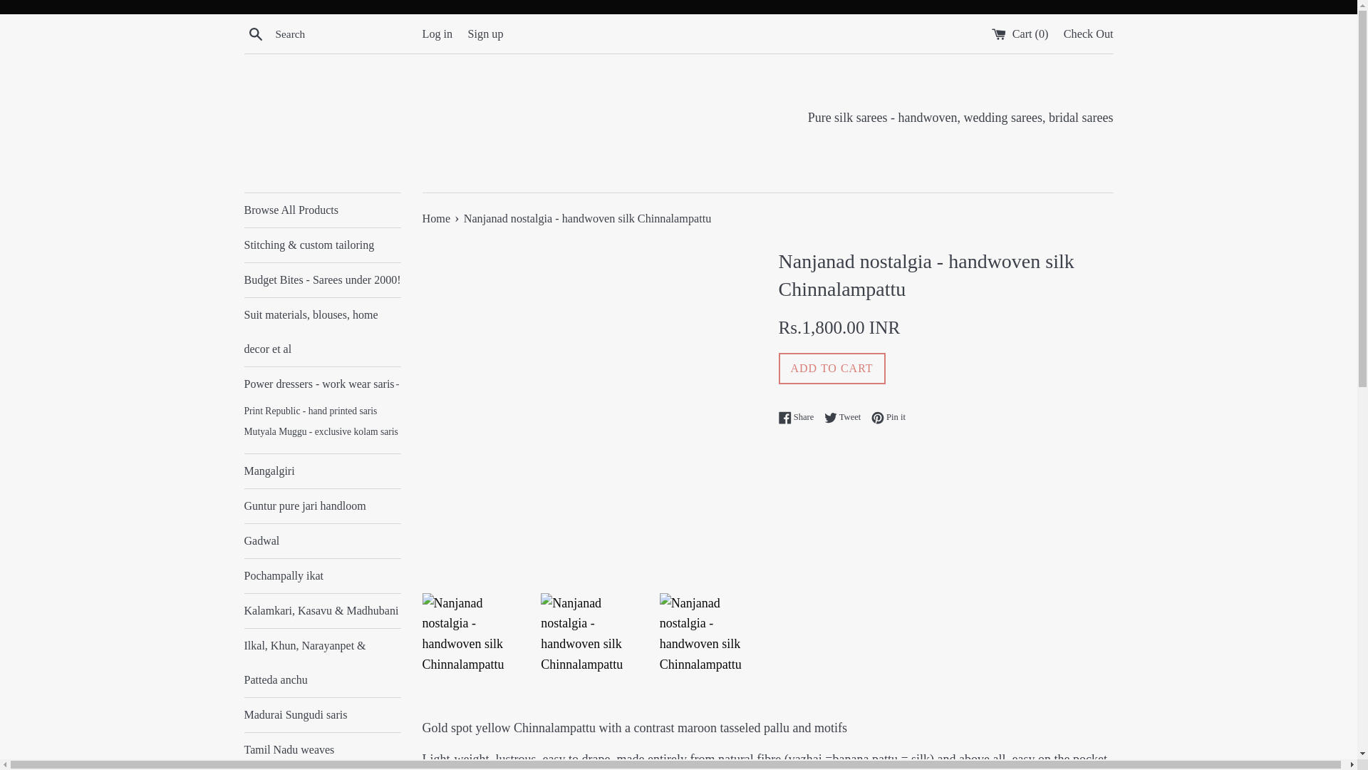 This screenshot has width=1368, height=770. I want to click on Log in, so click(437, 33).